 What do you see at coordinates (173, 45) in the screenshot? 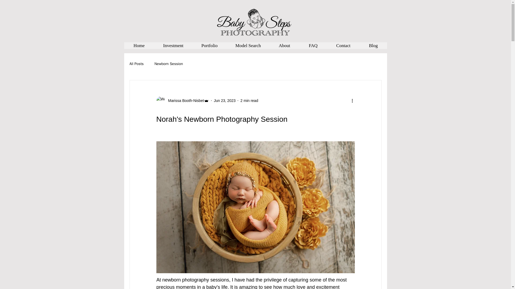
I see `Investment` at bounding box center [173, 45].